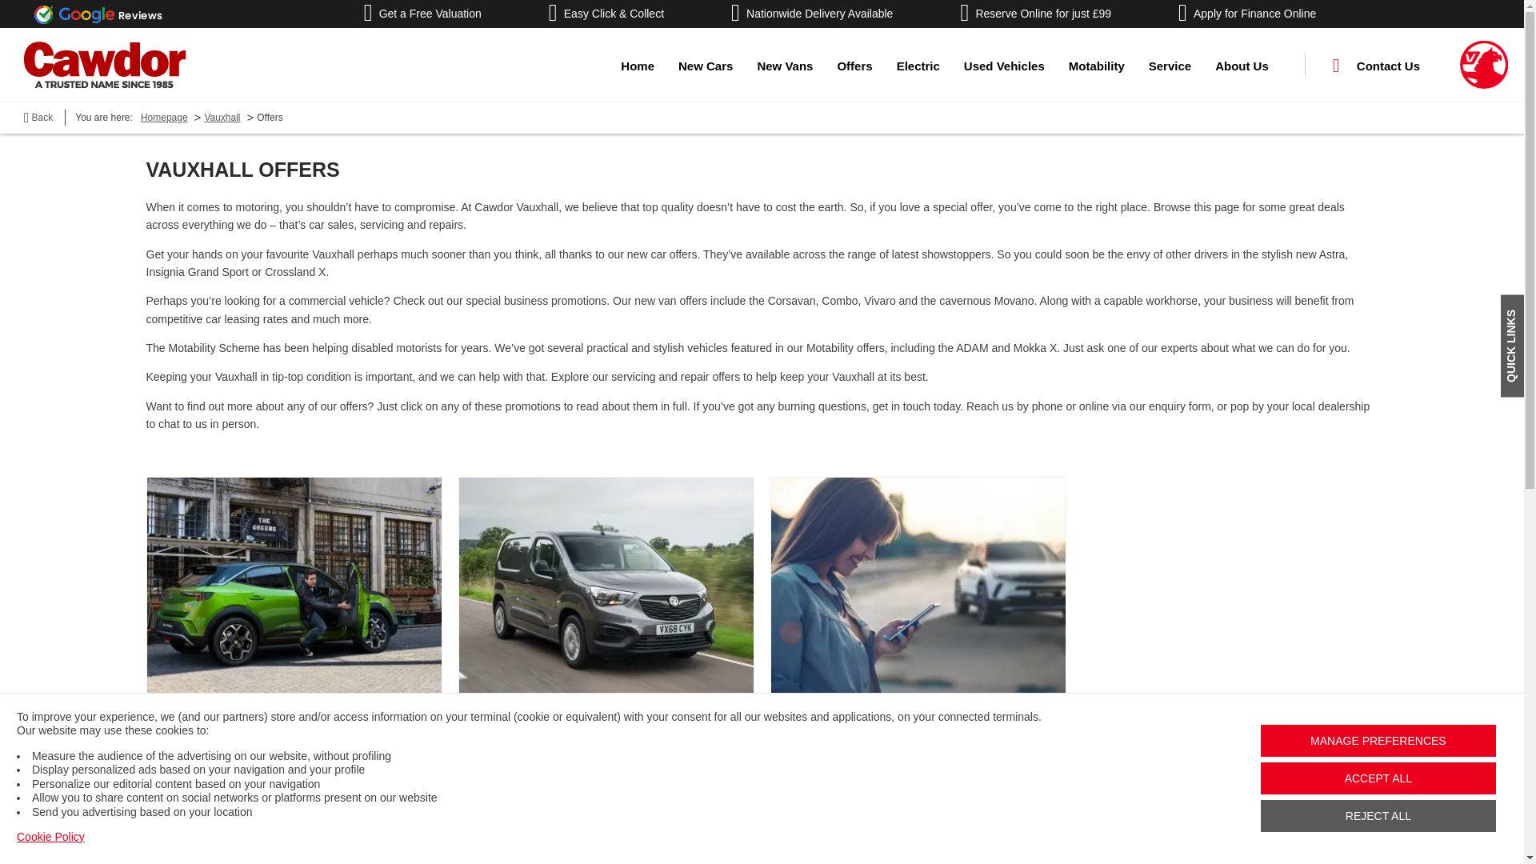 This screenshot has height=864, width=1536. What do you see at coordinates (422, 14) in the screenshot?
I see `Get a Free Valuation` at bounding box center [422, 14].